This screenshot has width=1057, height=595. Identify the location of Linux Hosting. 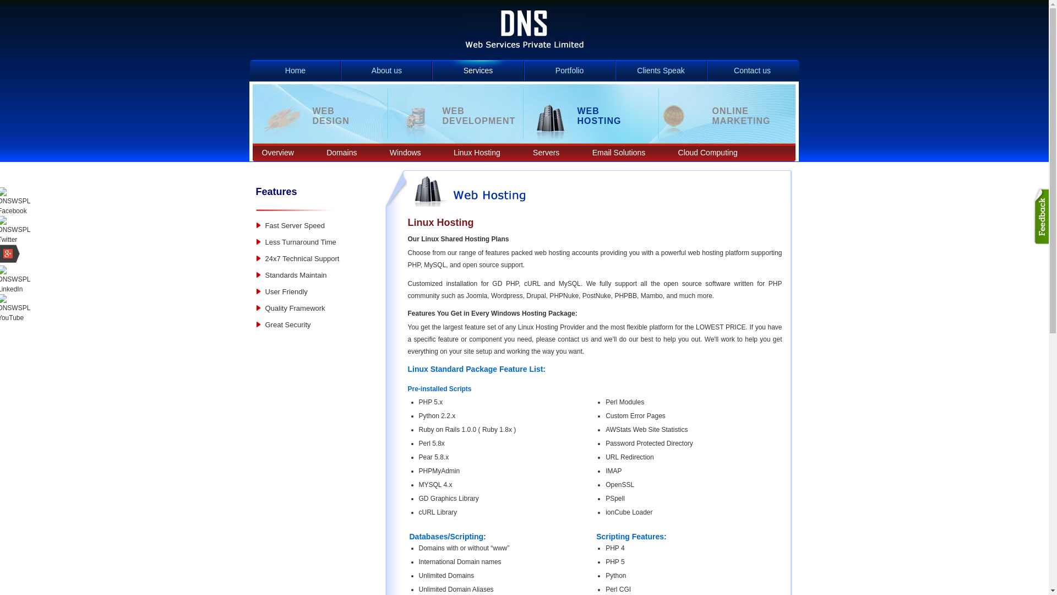
(477, 152).